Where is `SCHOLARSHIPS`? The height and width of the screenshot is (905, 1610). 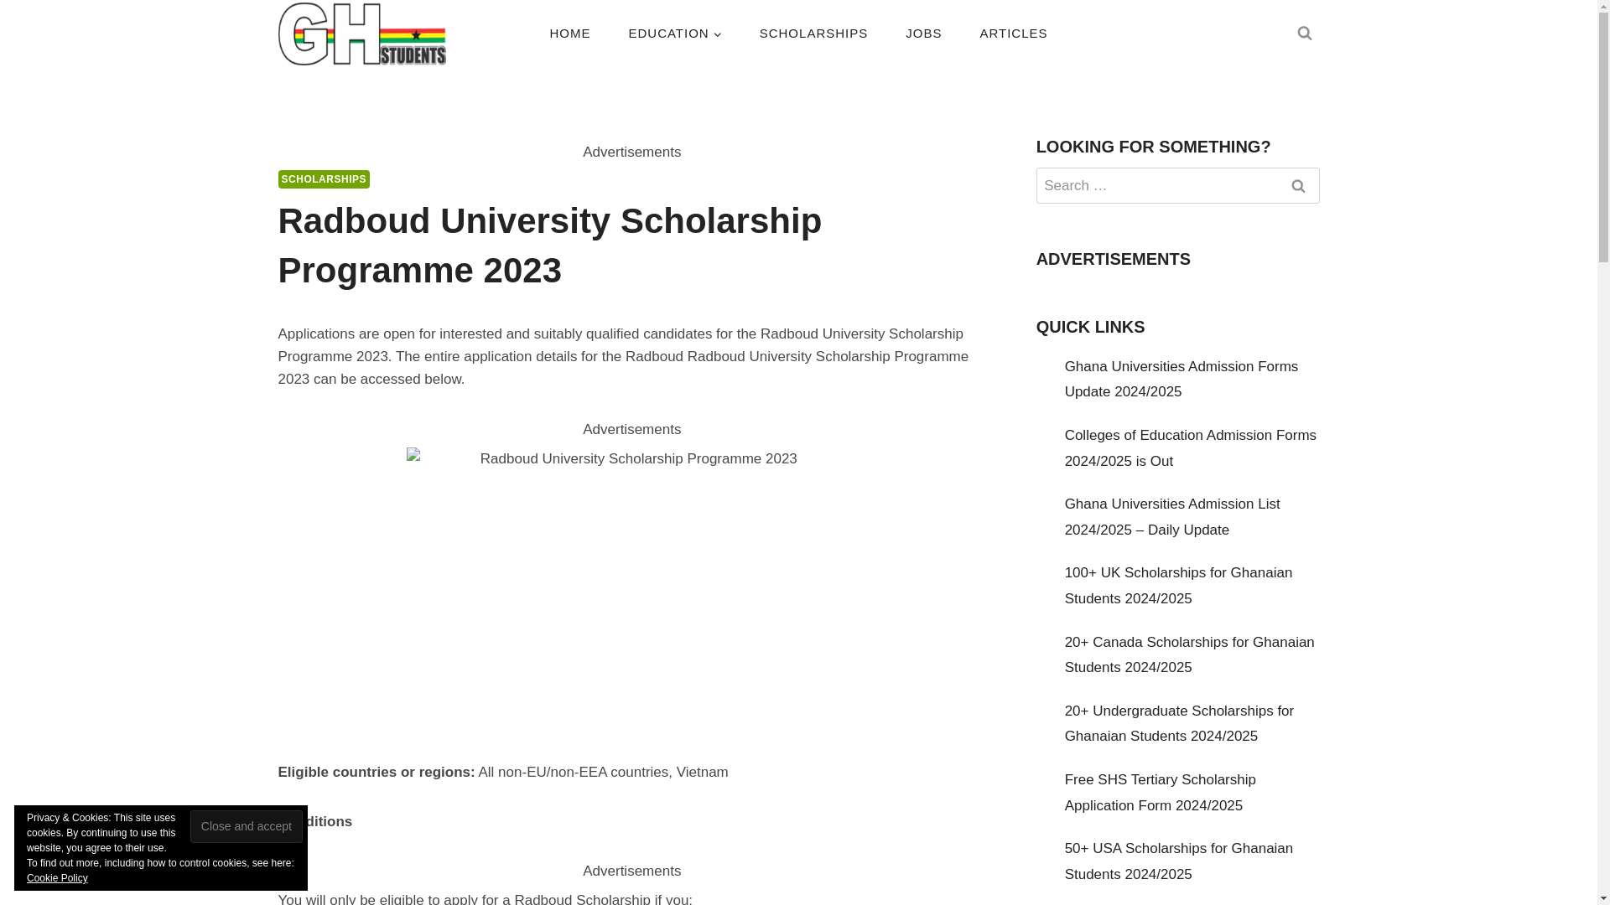
SCHOLARSHIPS is located at coordinates (324, 179).